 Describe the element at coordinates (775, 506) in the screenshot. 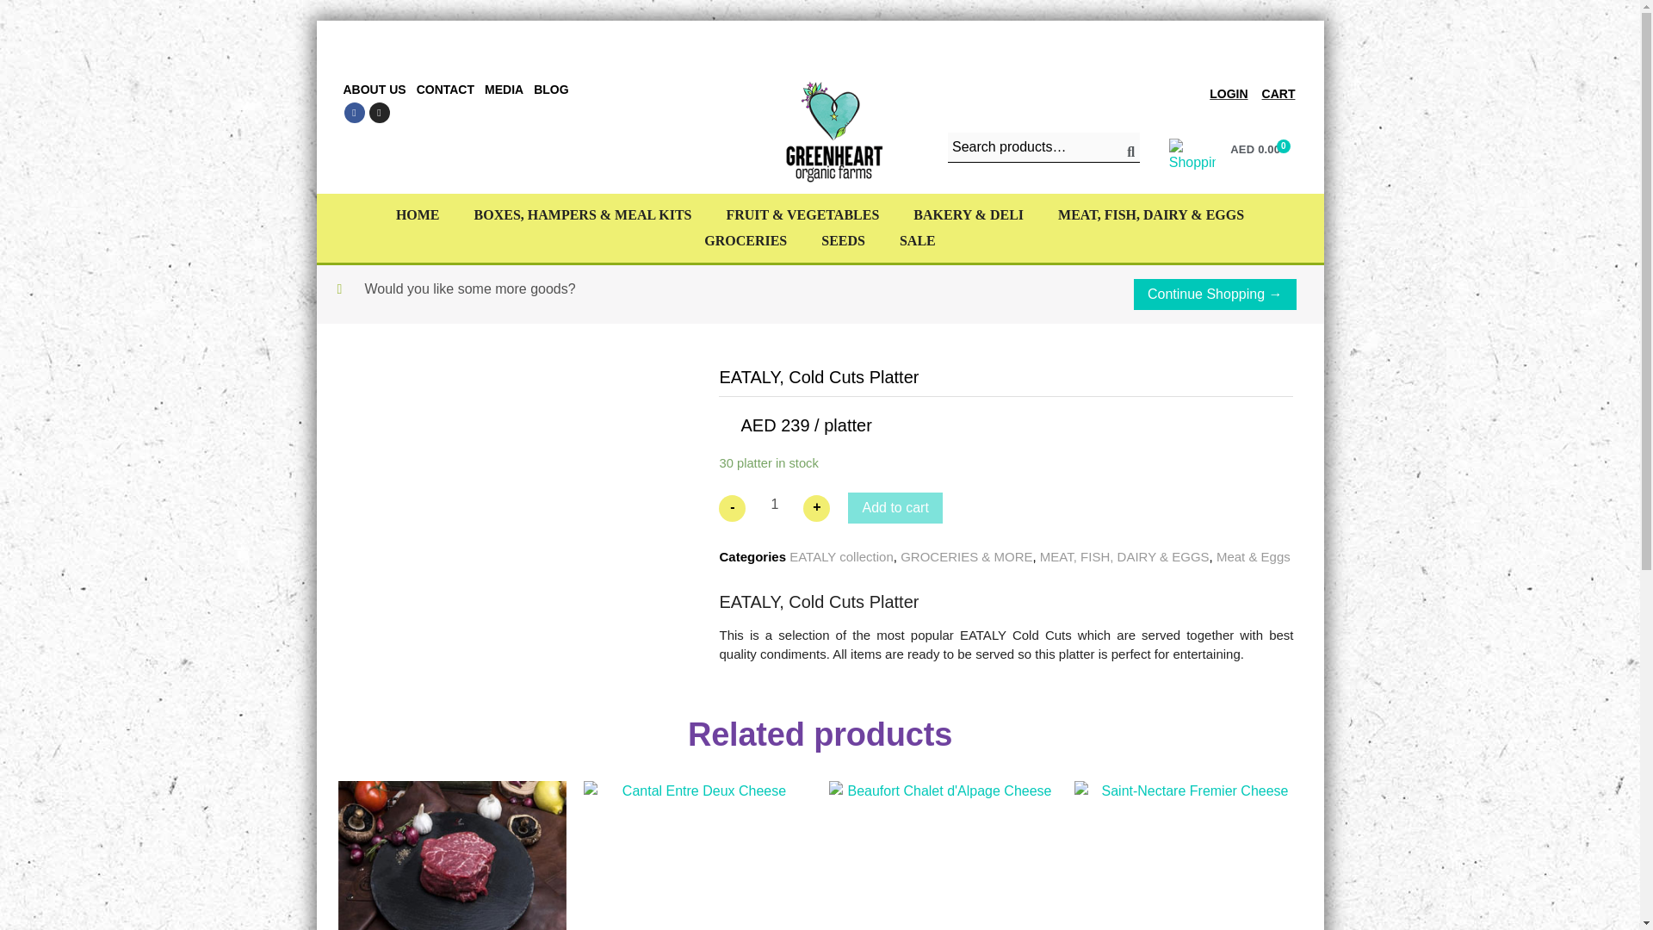

I see `1` at that location.